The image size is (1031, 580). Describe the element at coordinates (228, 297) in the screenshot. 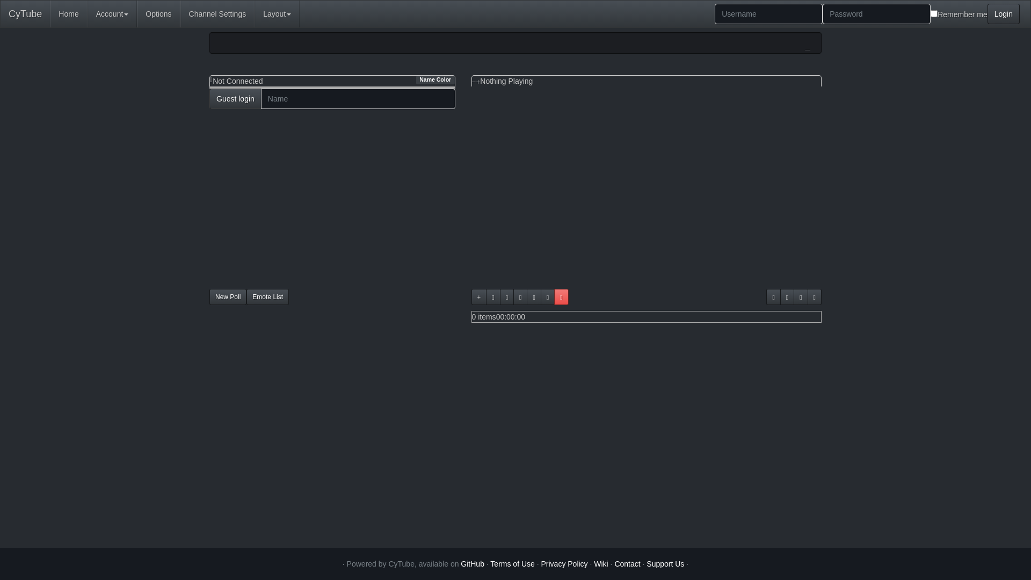

I see `New Poll` at that location.